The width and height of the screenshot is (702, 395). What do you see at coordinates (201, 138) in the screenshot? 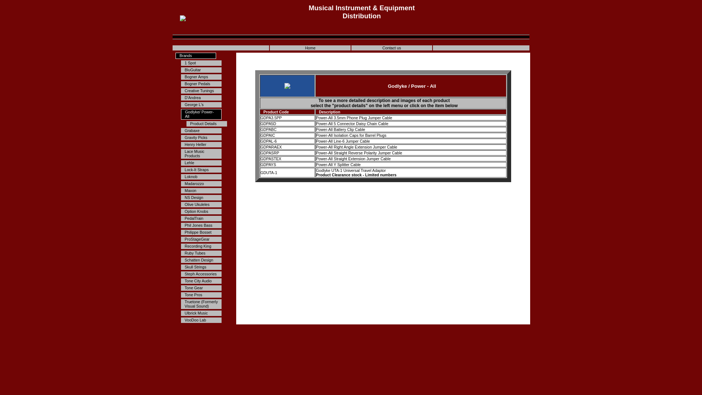
I see `Gravity Picks` at bounding box center [201, 138].